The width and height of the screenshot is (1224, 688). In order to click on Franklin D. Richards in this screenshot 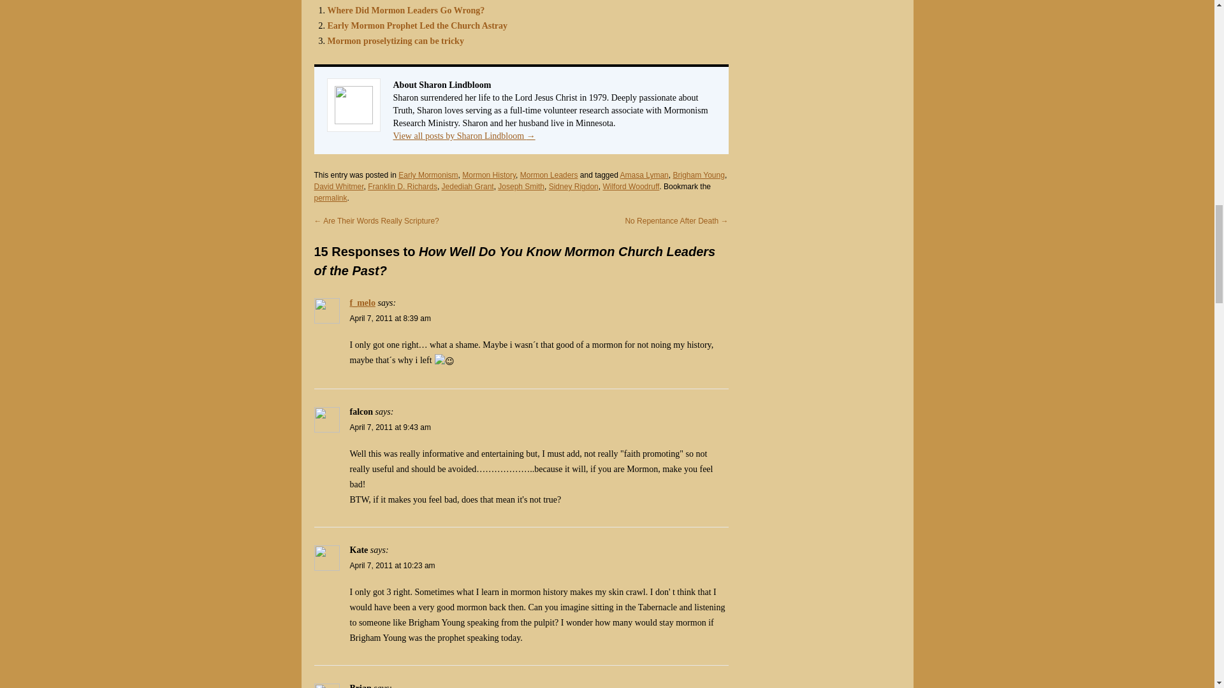, I will do `click(402, 187)`.